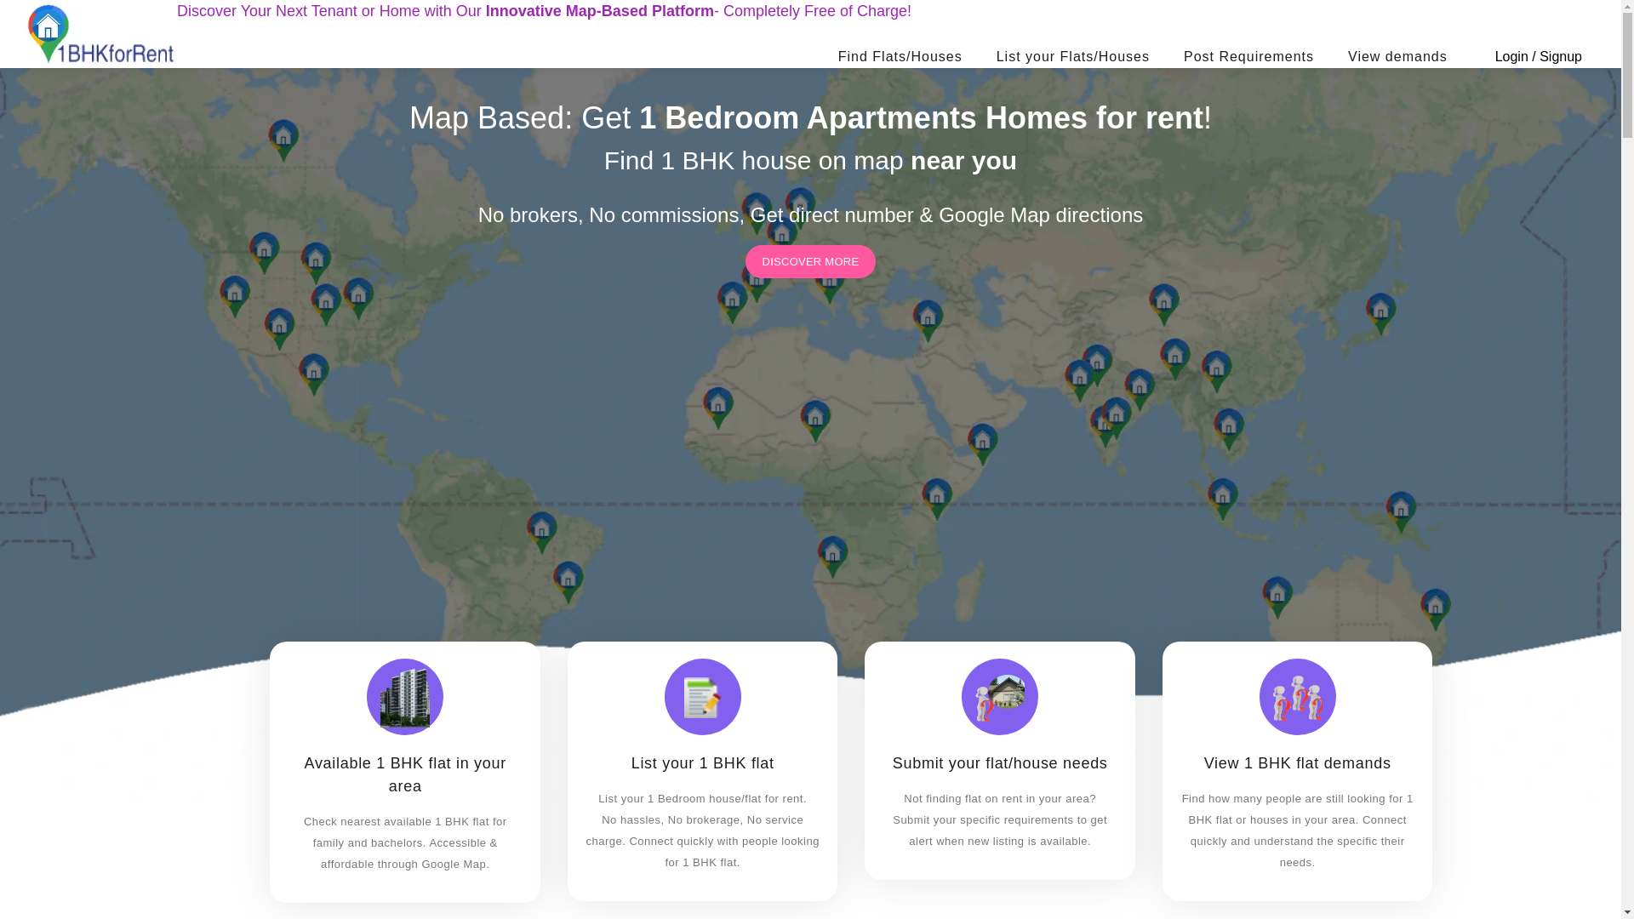 Image resolution: width=1634 pixels, height=919 pixels. Describe the element at coordinates (1539, 57) in the screenshot. I see `Login / Signup` at that location.